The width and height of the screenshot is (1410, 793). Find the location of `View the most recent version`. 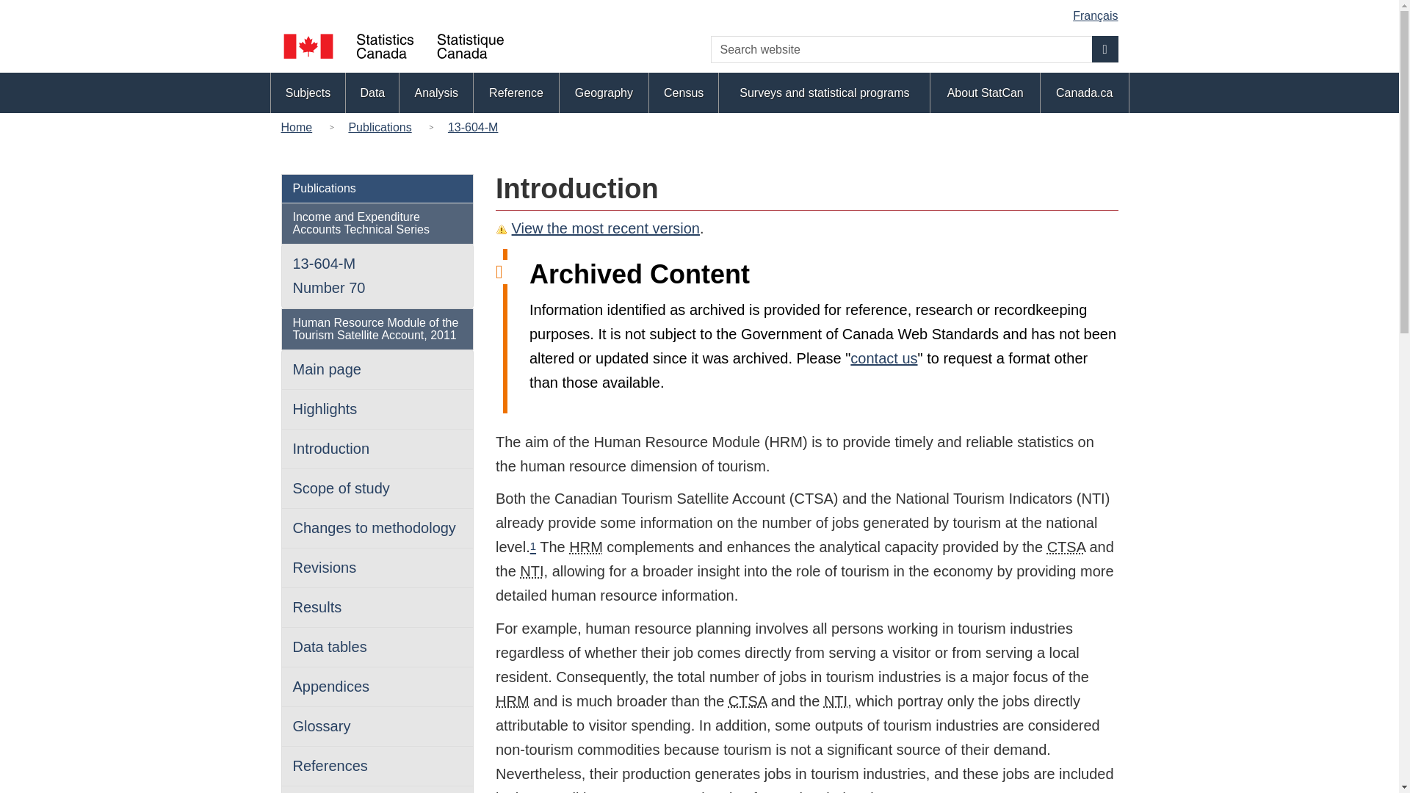

View the most recent version is located at coordinates (605, 228).